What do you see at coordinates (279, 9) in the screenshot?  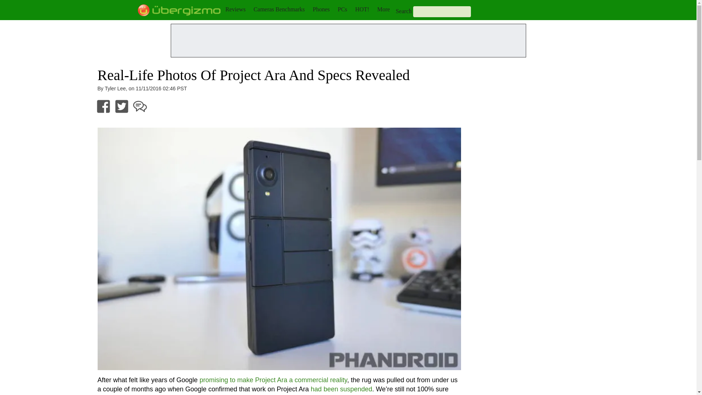 I see `Cameras Benchmarks` at bounding box center [279, 9].